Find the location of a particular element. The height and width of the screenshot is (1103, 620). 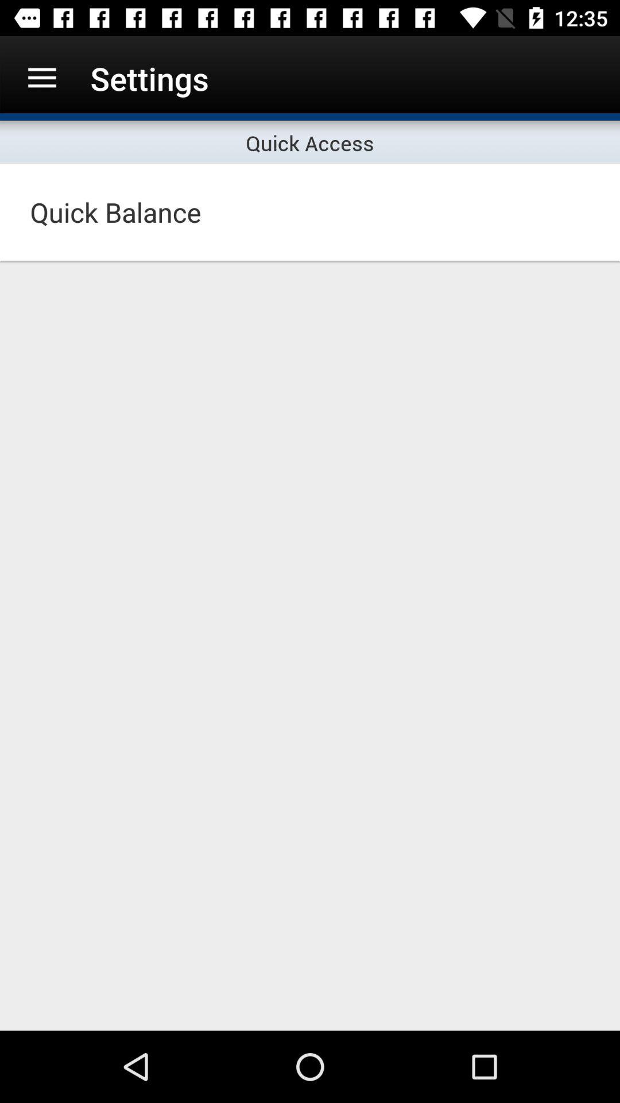

turn off the app to the left of settings is located at coordinates (42, 78).